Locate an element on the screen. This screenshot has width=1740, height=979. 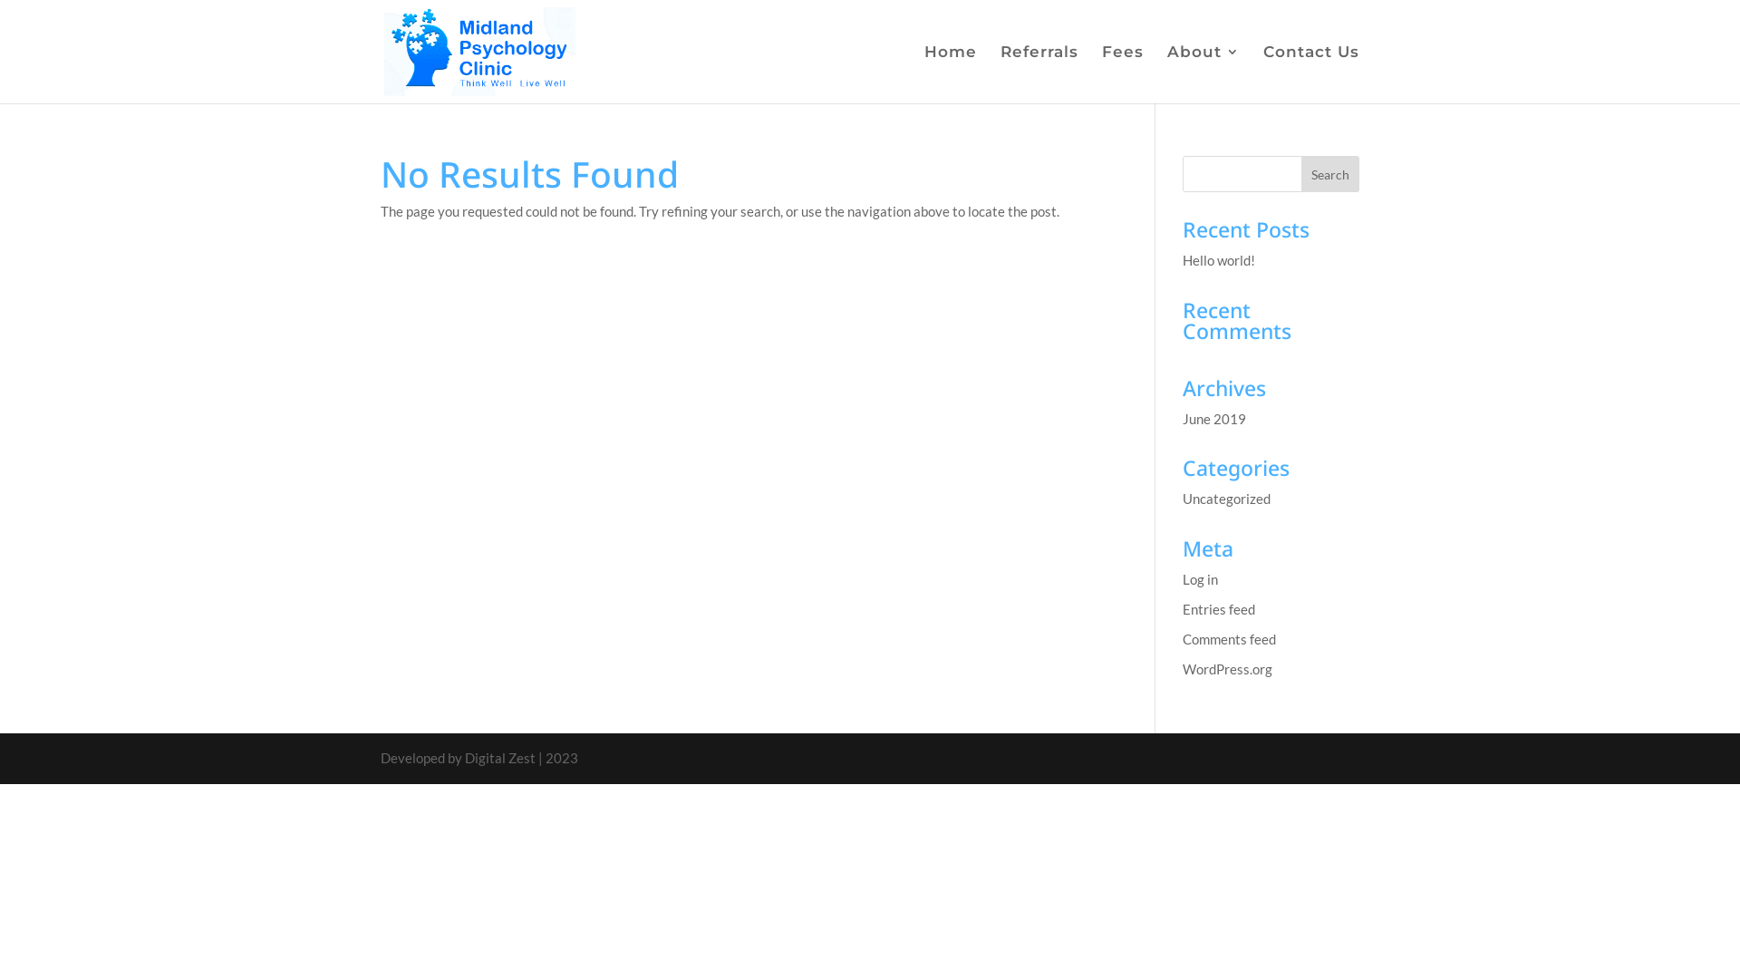
WordPress.org is located at coordinates (1227, 668).